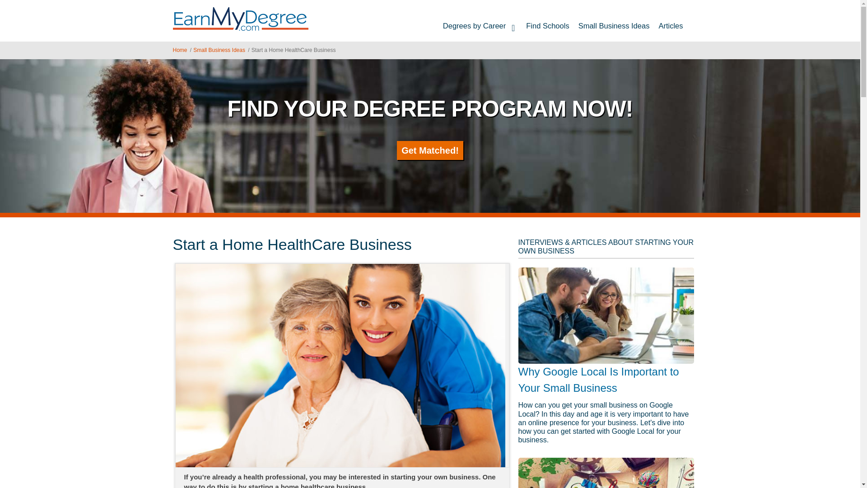  What do you see at coordinates (606, 473) in the screenshot?
I see `Top 5 Social Activities to Grow Your Business` at bounding box center [606, 473].